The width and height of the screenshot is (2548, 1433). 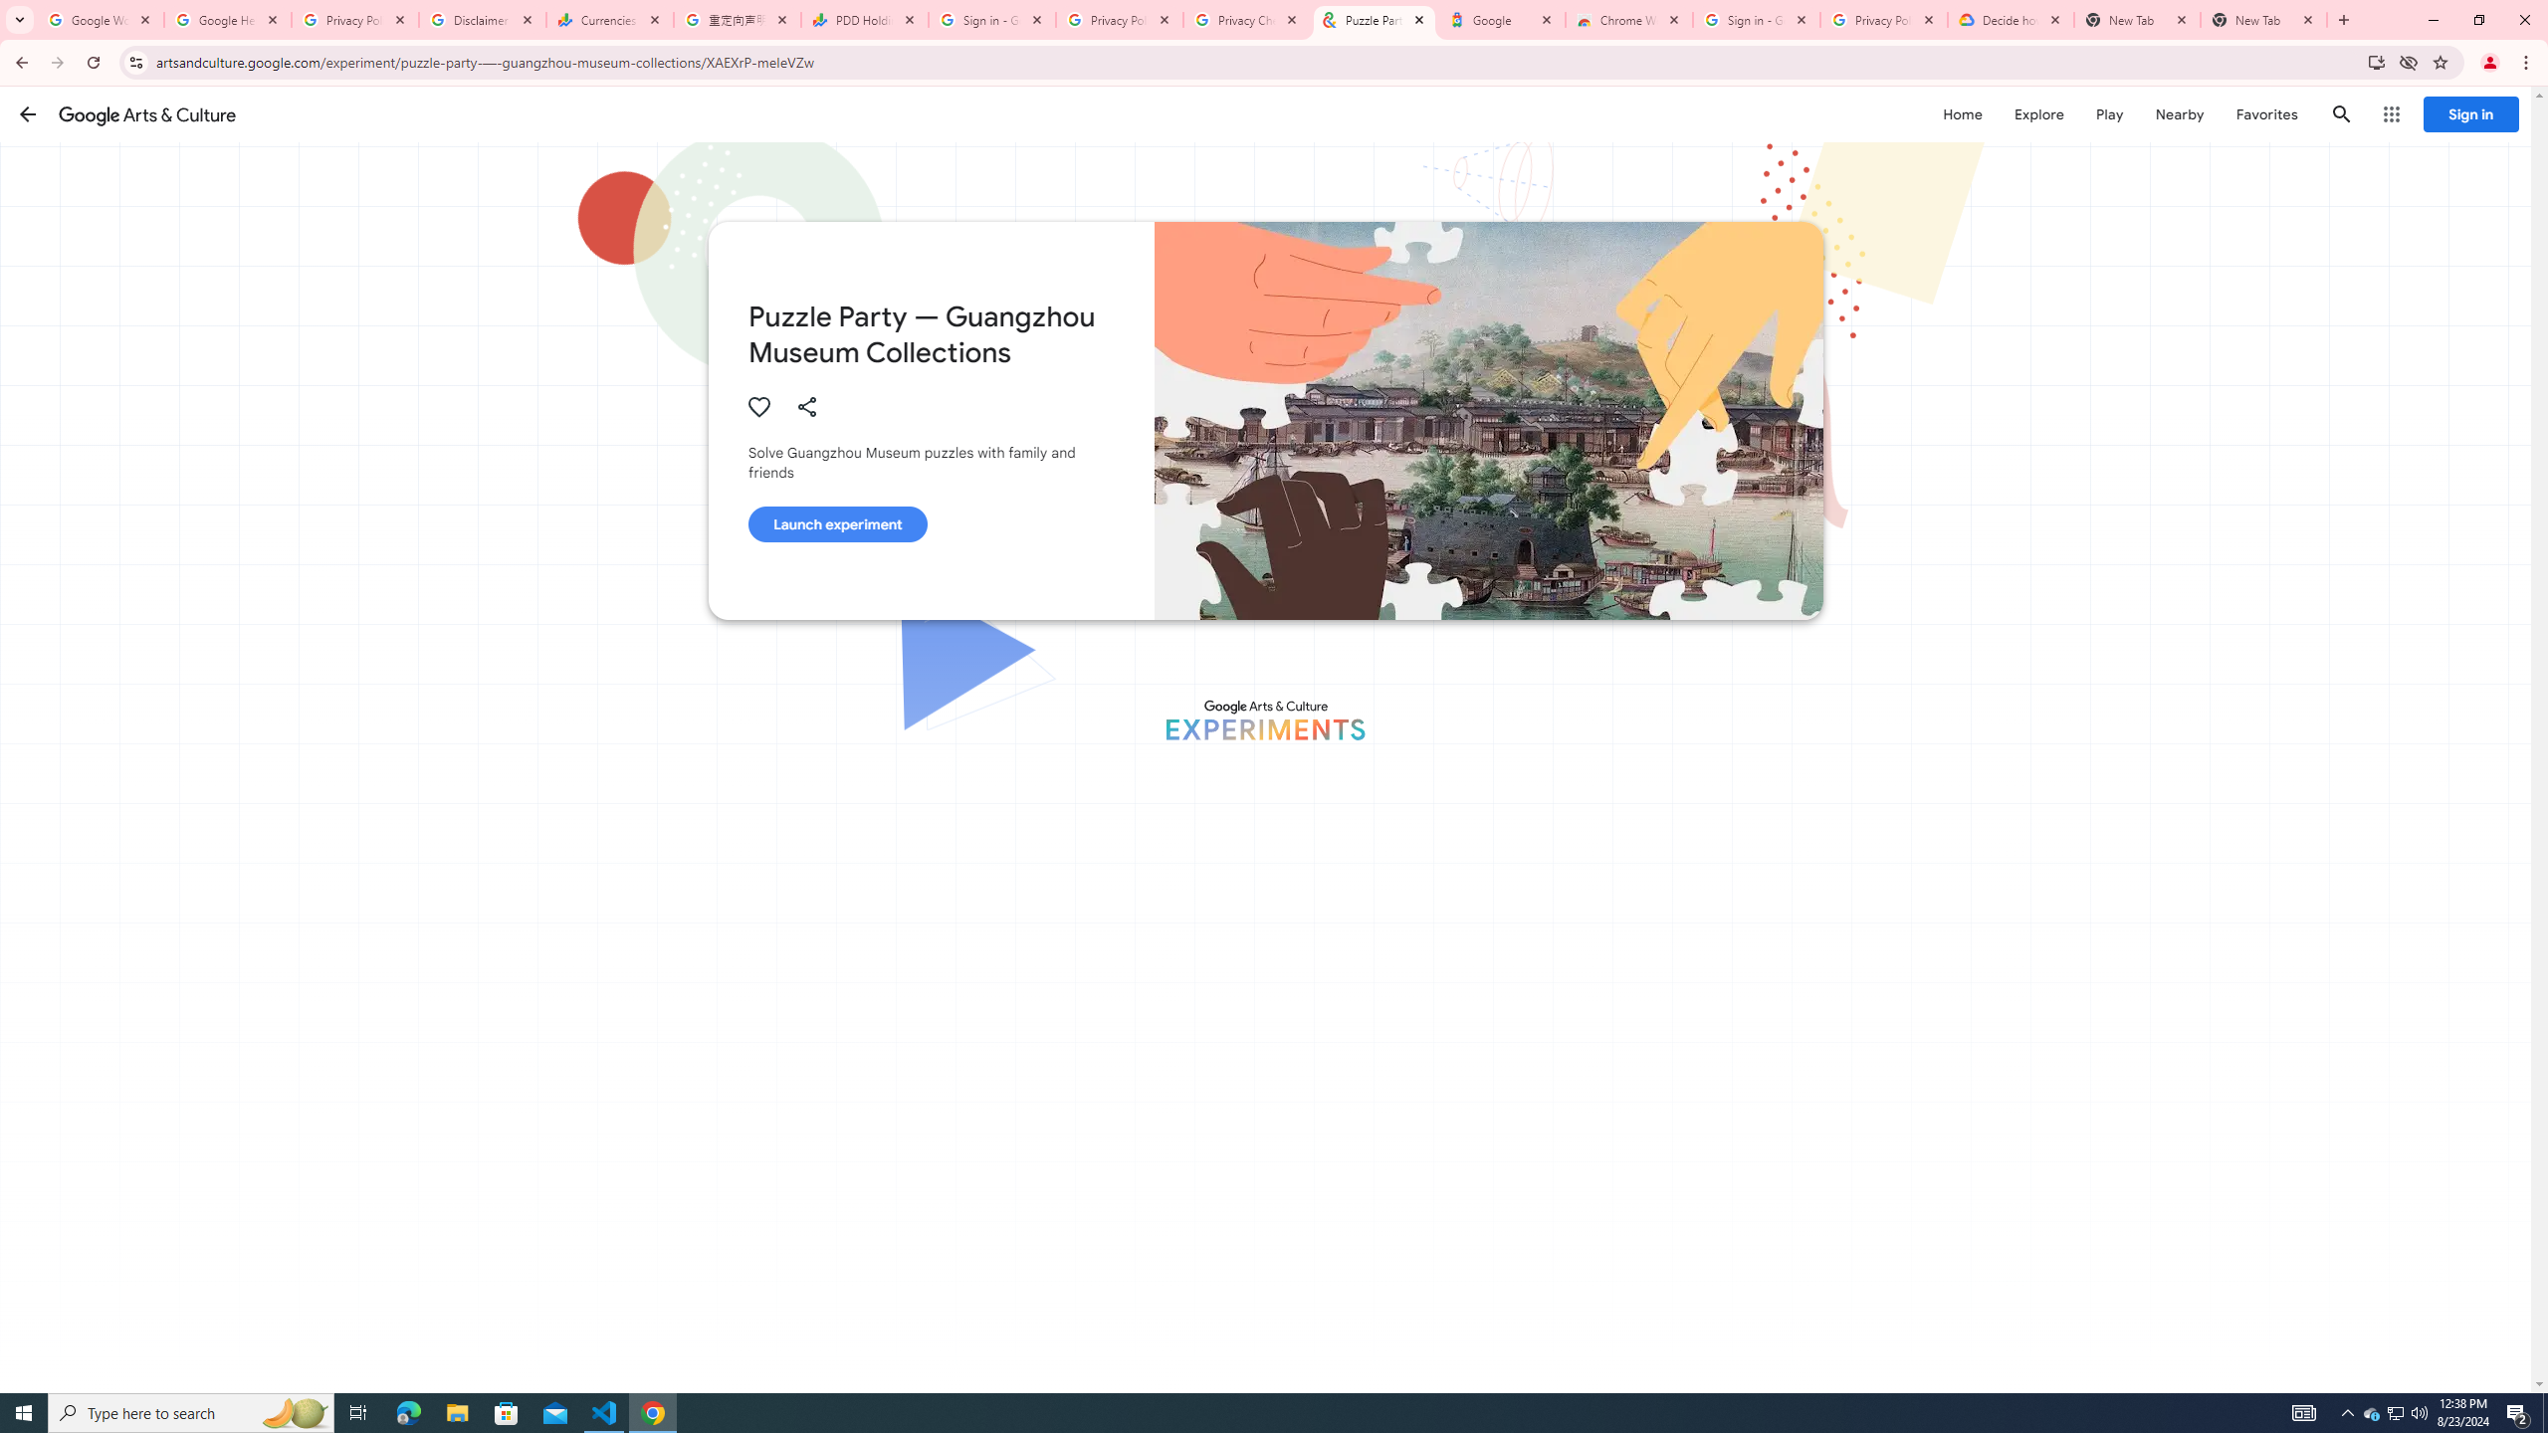 I want to click on Authenticate to favorite this asset., so click(x=757, y=406).